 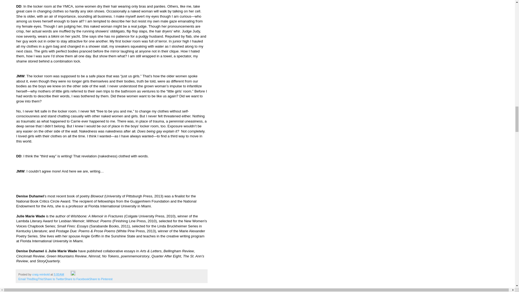 What do you see at coordinates (77, 279) in the screenshot?
I see `Share to Facebook` at bounding box center [77, 279].